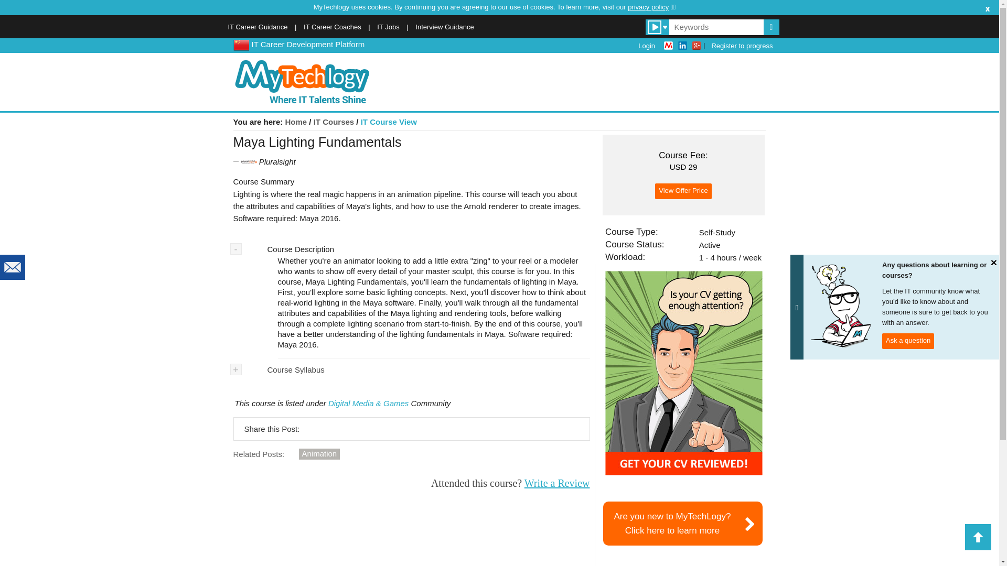 The height and width of the screenshot is (566, 1007). What do you see at coordinates (651, 7) in the screenshot?
I see `Animation` at bounding box center [651, 7].